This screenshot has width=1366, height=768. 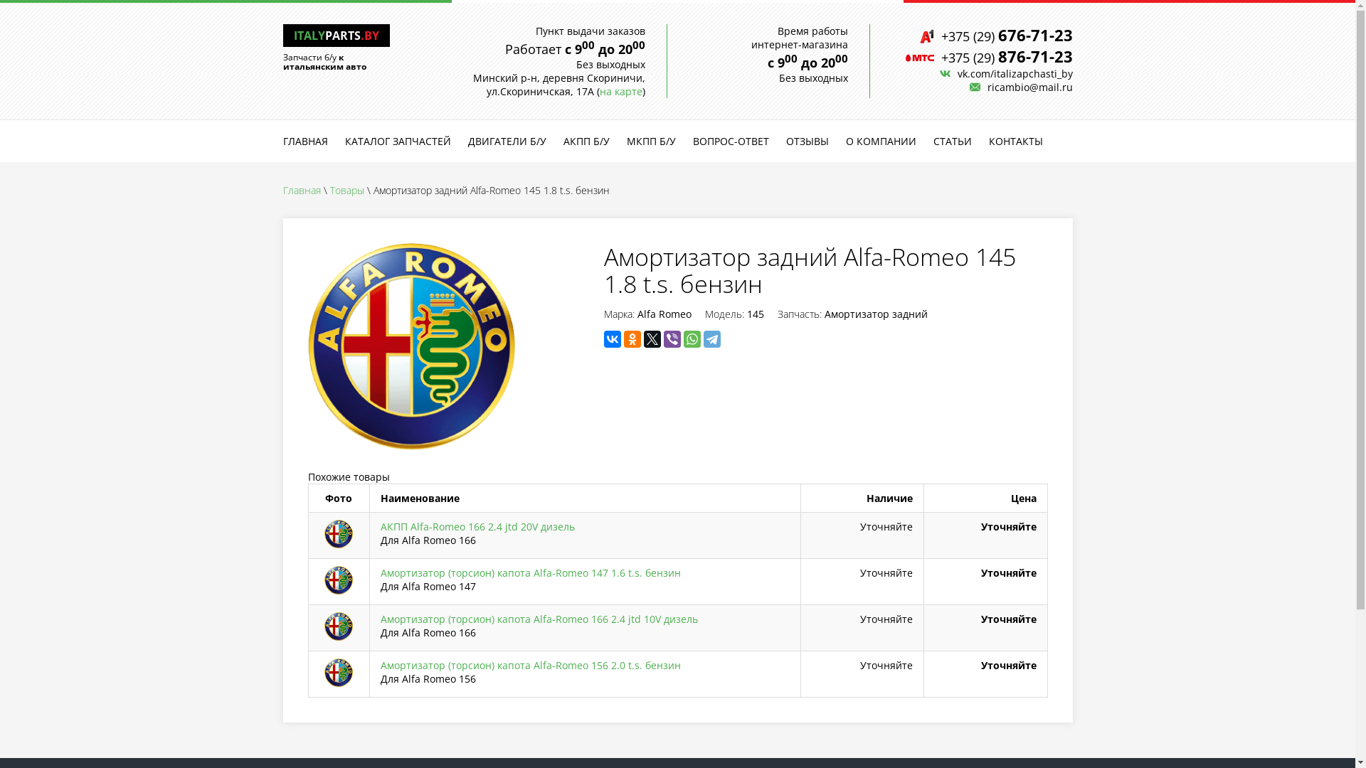 What do you see at coordinates (652, 339) in the screenshot?
I see `Twitter` at bounding box center [652, 339].